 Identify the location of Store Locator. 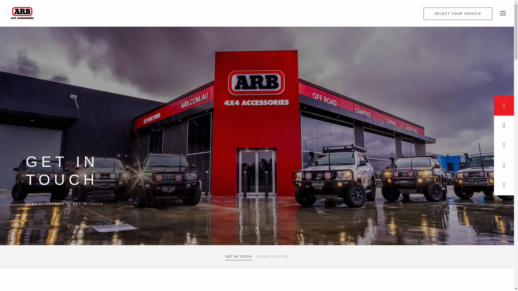
(273, 257).